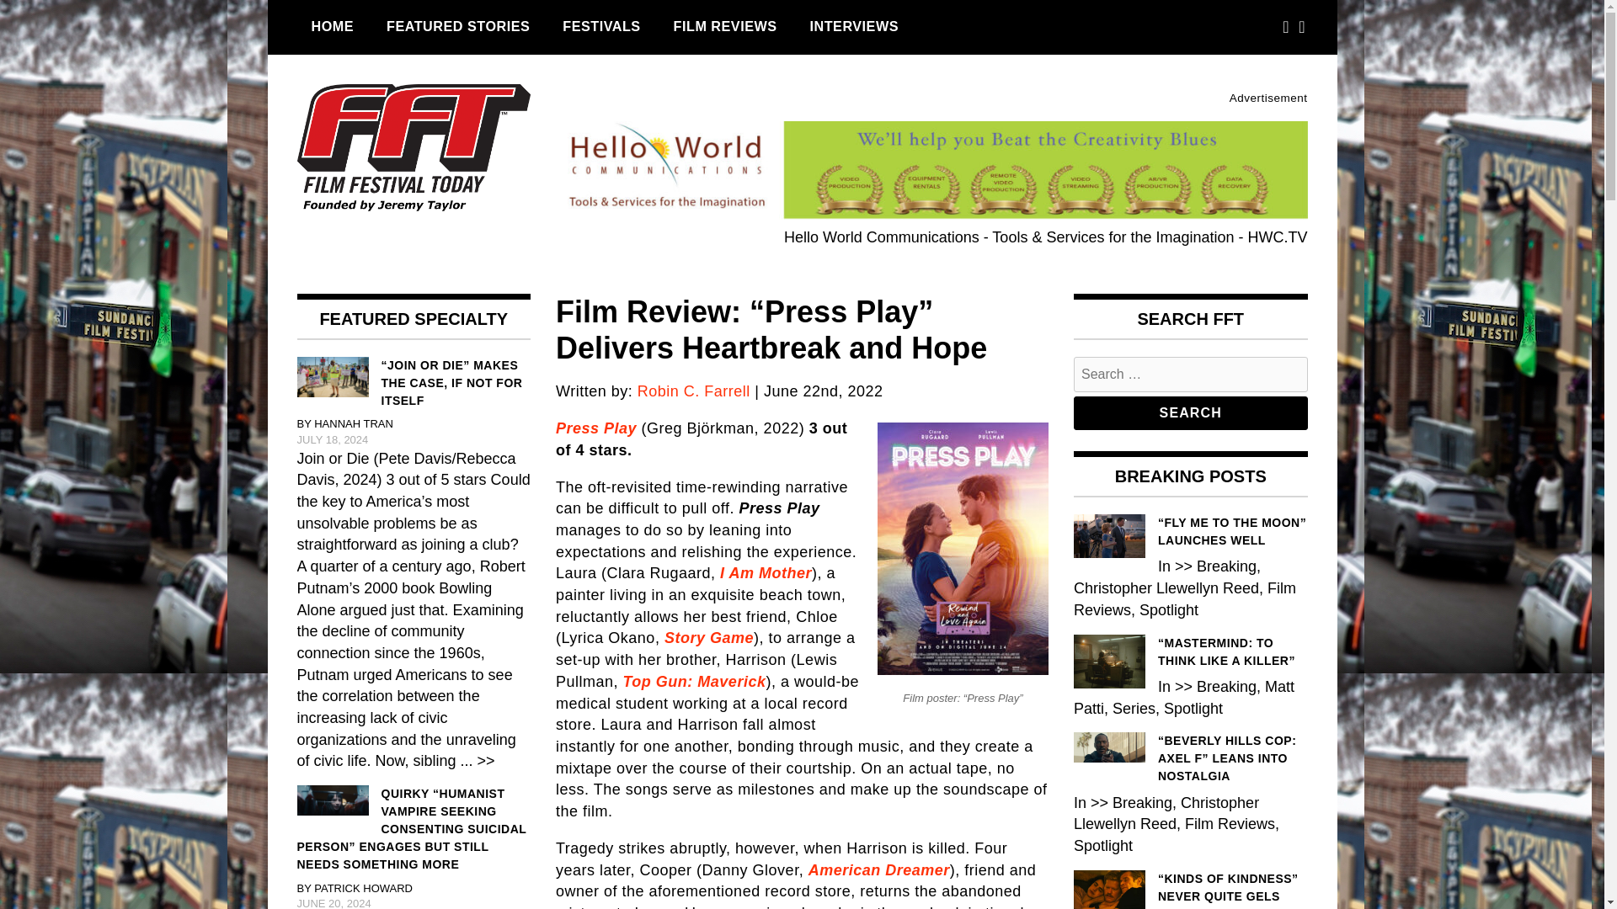 Image resolution: width=1617 pixels, height=909 pixels. I want to click on Story Game, so click(709, 638).